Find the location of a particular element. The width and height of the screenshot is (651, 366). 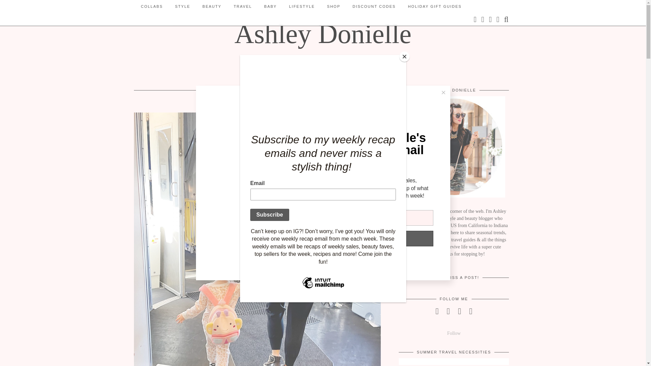

BEAUTY is located at coordinates (212, 6).